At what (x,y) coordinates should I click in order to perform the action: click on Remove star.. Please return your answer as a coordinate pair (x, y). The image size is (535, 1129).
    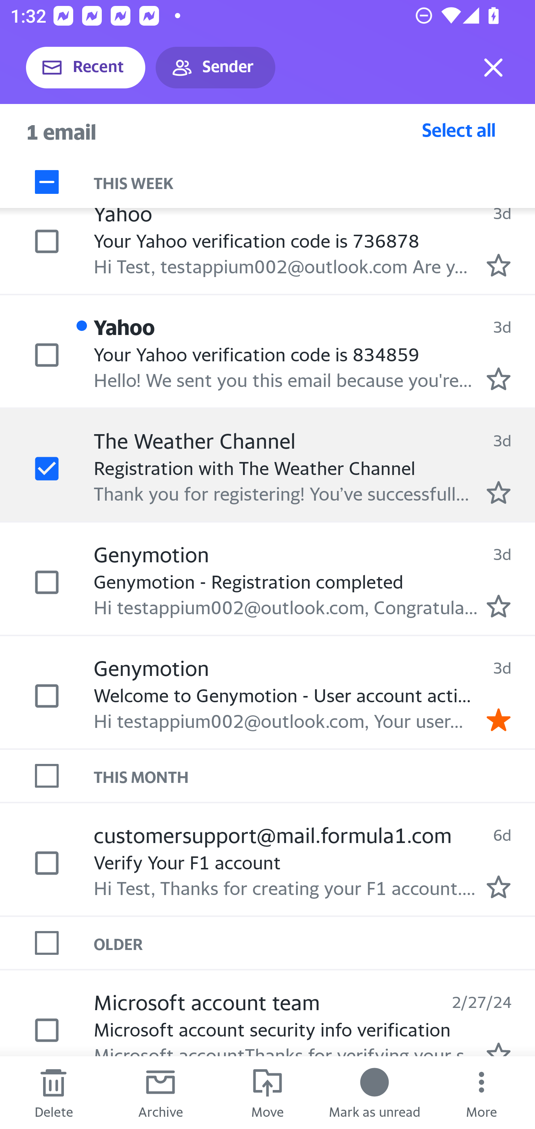
    Looking at the image, I should click on (499, 720).